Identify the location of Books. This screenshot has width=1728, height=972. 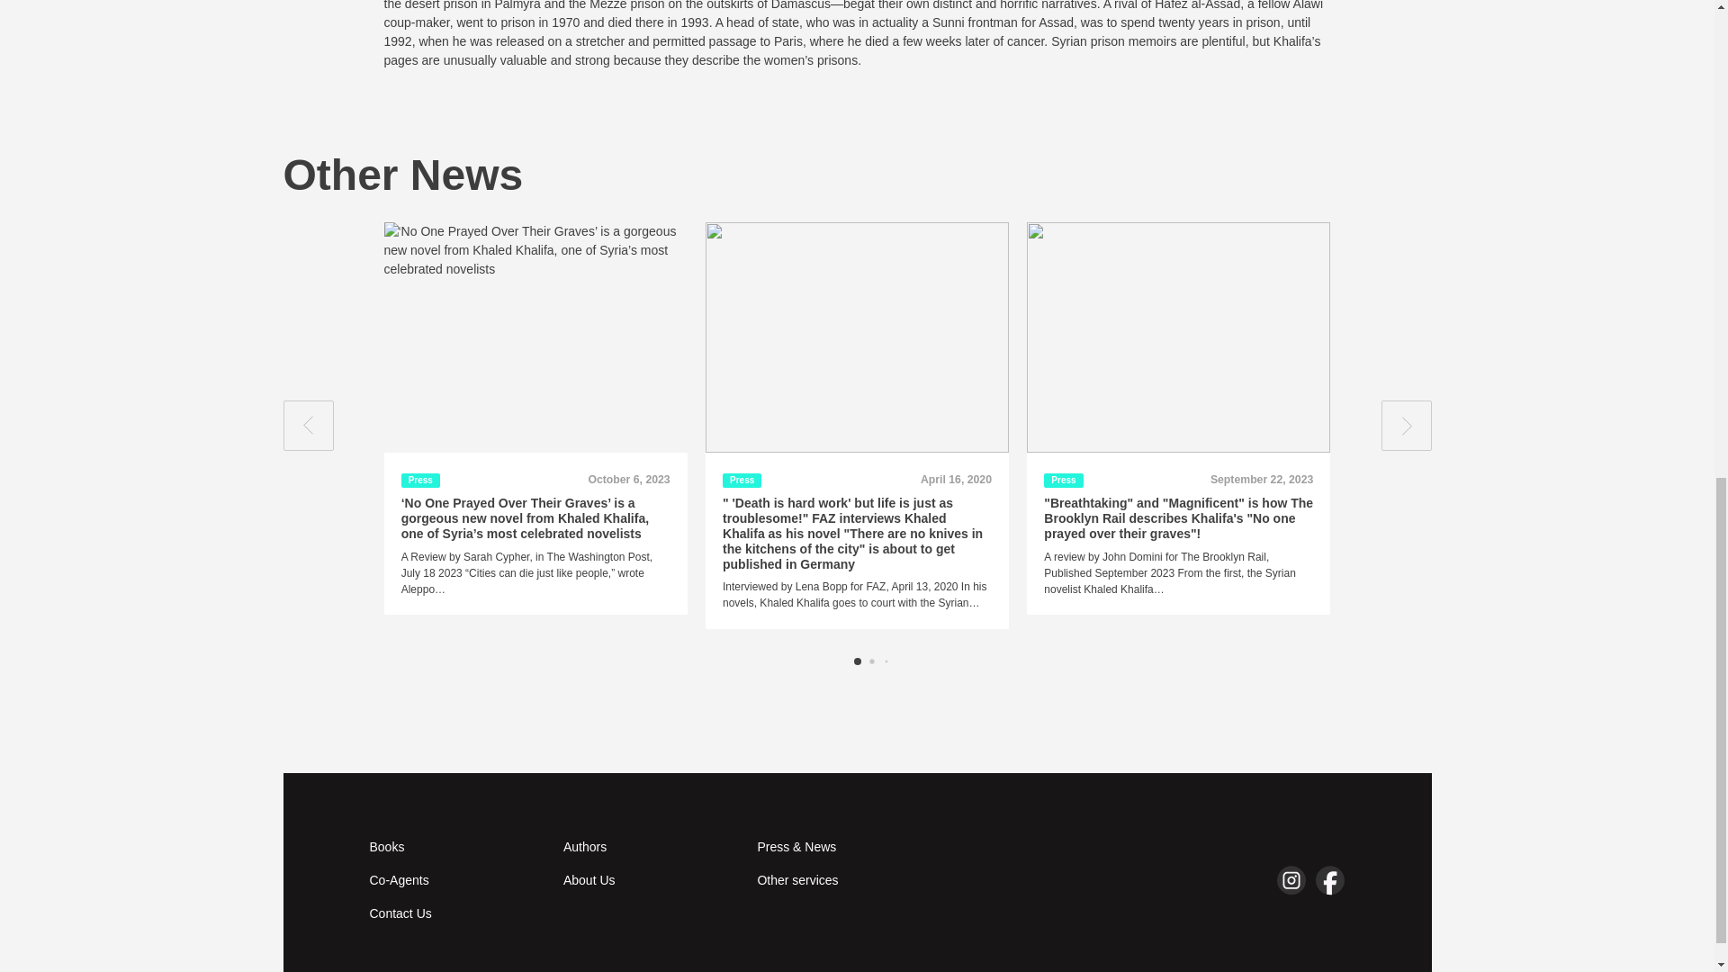
(454, 846).